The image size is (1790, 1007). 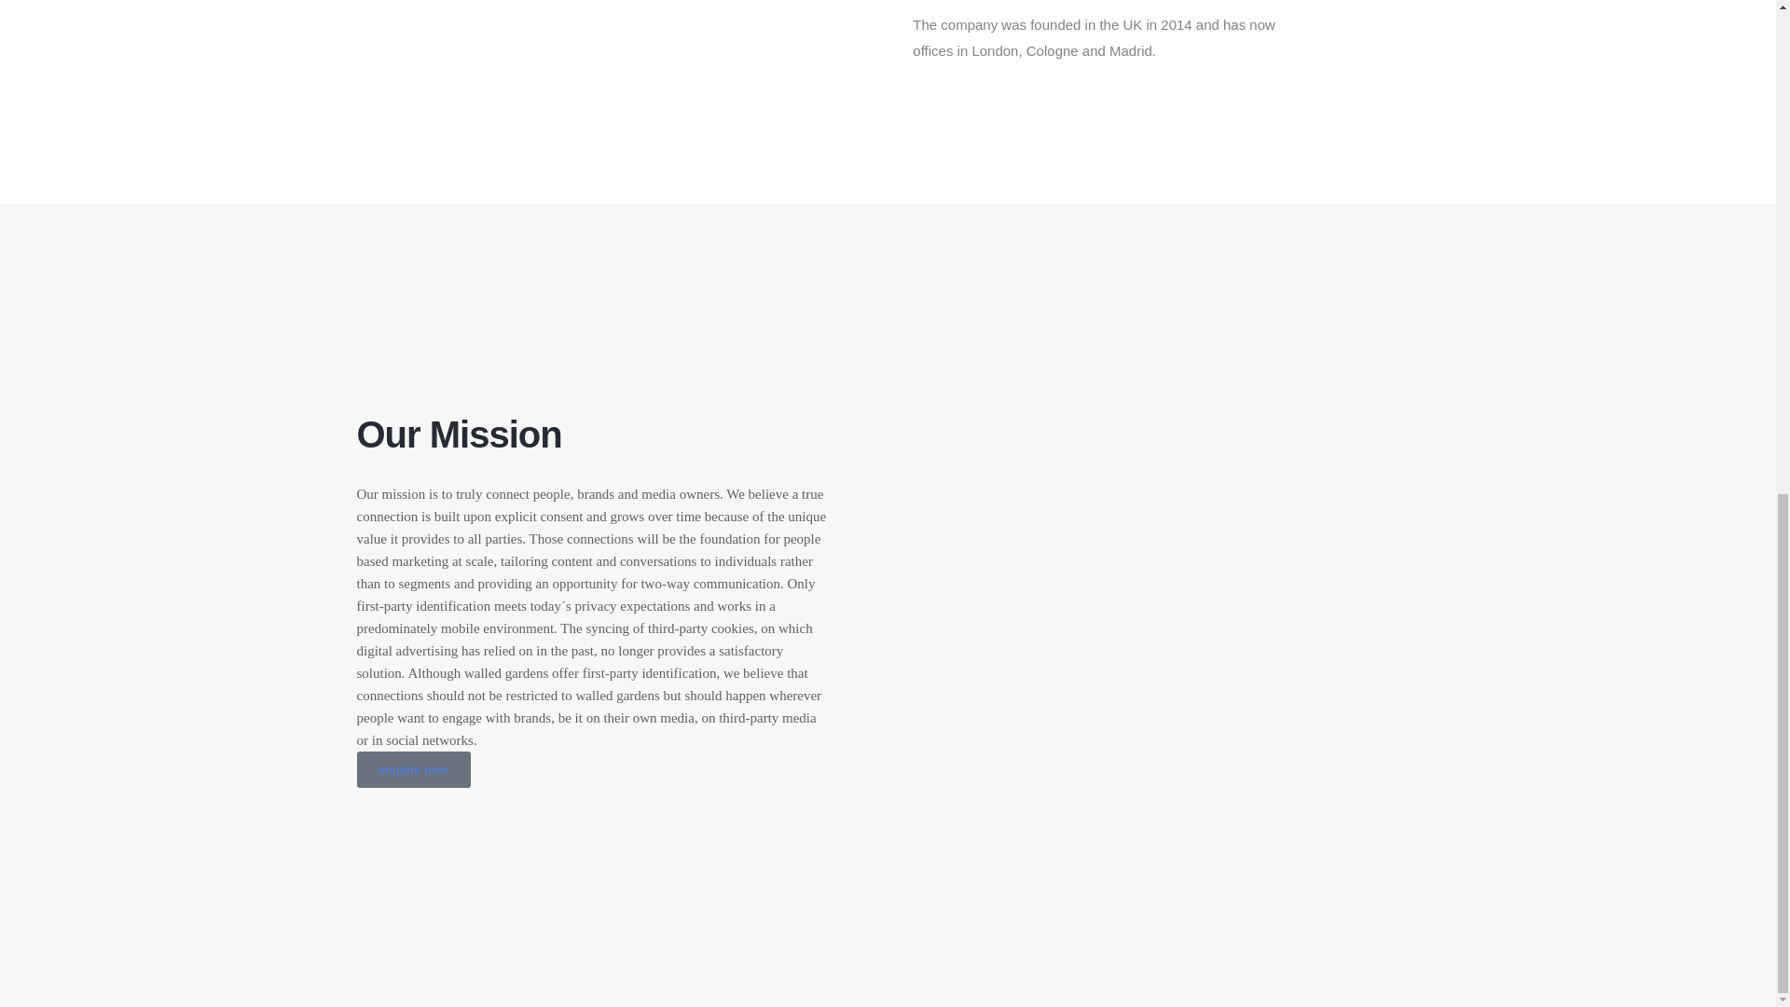 I want to click on A person pointing at a computer screen, so click(x=637, y=9).